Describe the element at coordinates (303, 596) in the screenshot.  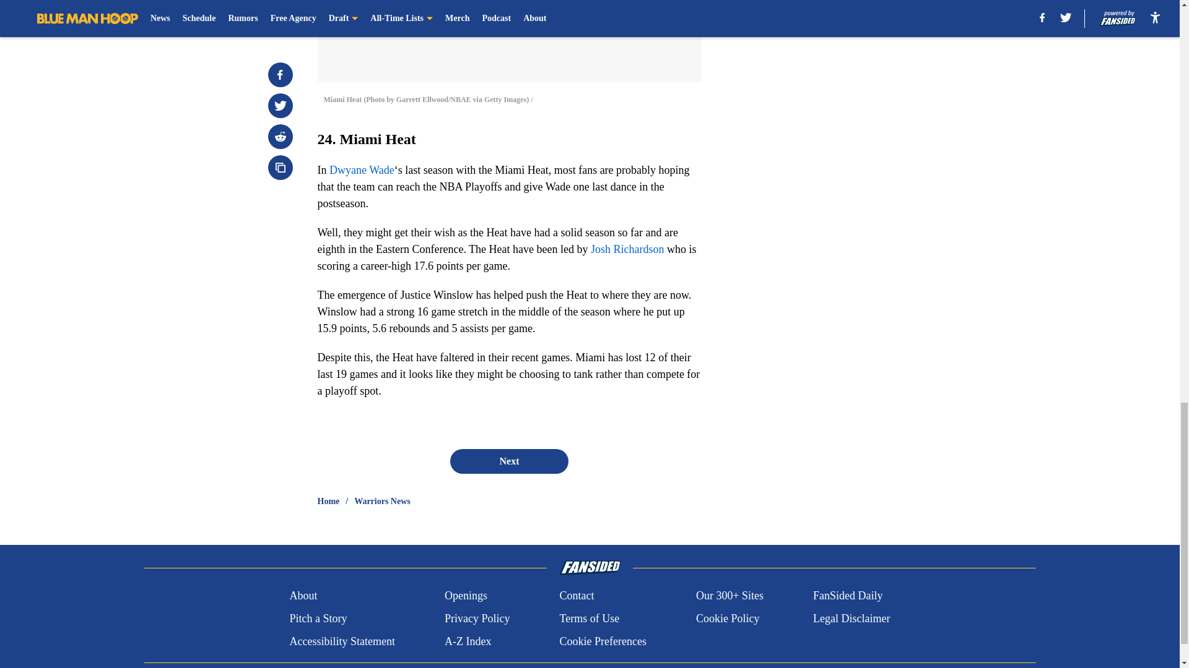
I see `About` at that location.